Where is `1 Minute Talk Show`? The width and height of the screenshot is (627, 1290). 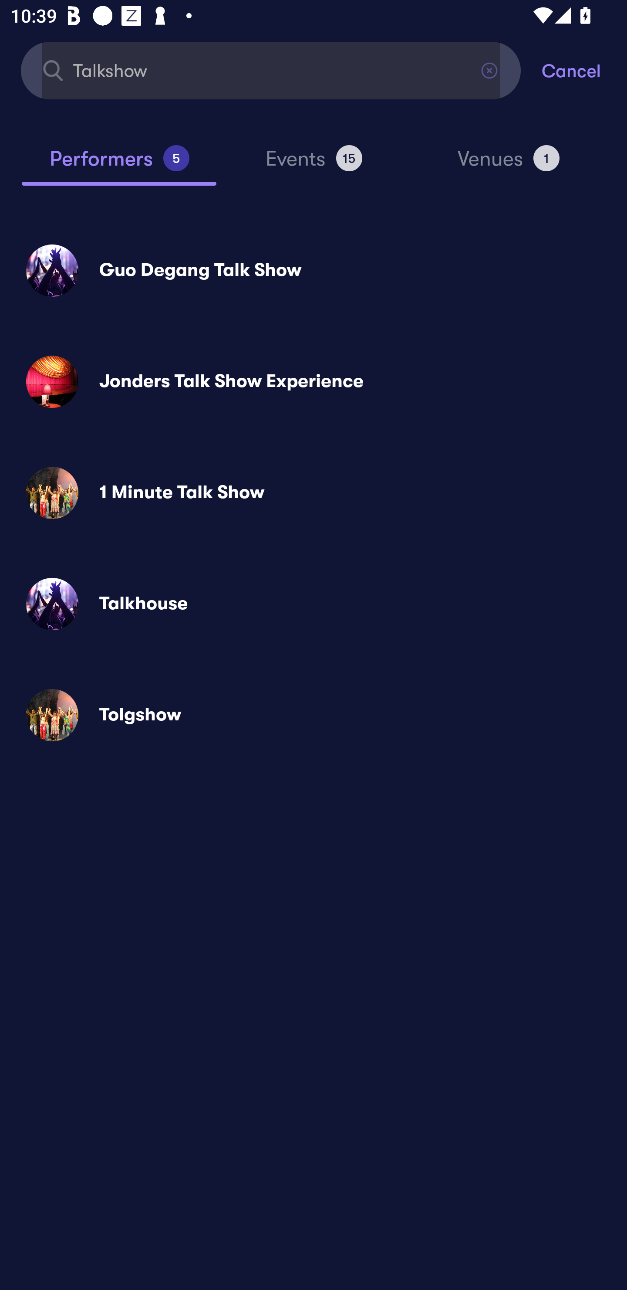
1 Minute Talk Show is located at coordinates (313, 492).